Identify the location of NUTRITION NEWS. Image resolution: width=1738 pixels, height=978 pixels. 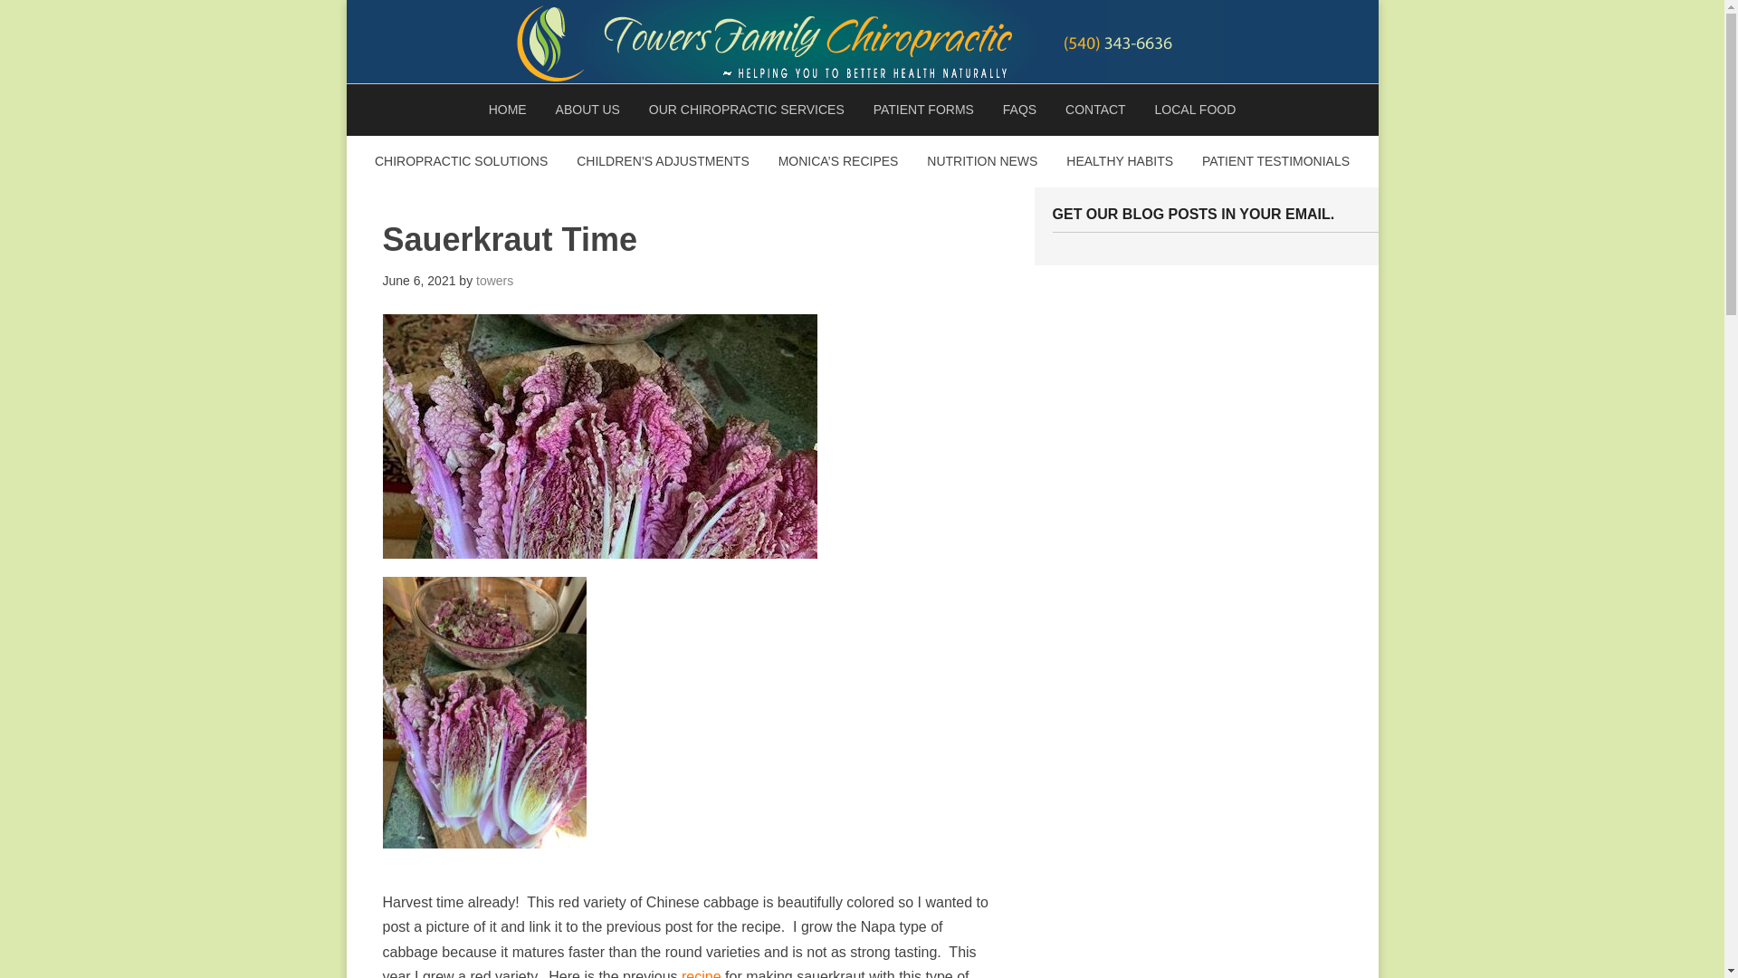
(981, 161).